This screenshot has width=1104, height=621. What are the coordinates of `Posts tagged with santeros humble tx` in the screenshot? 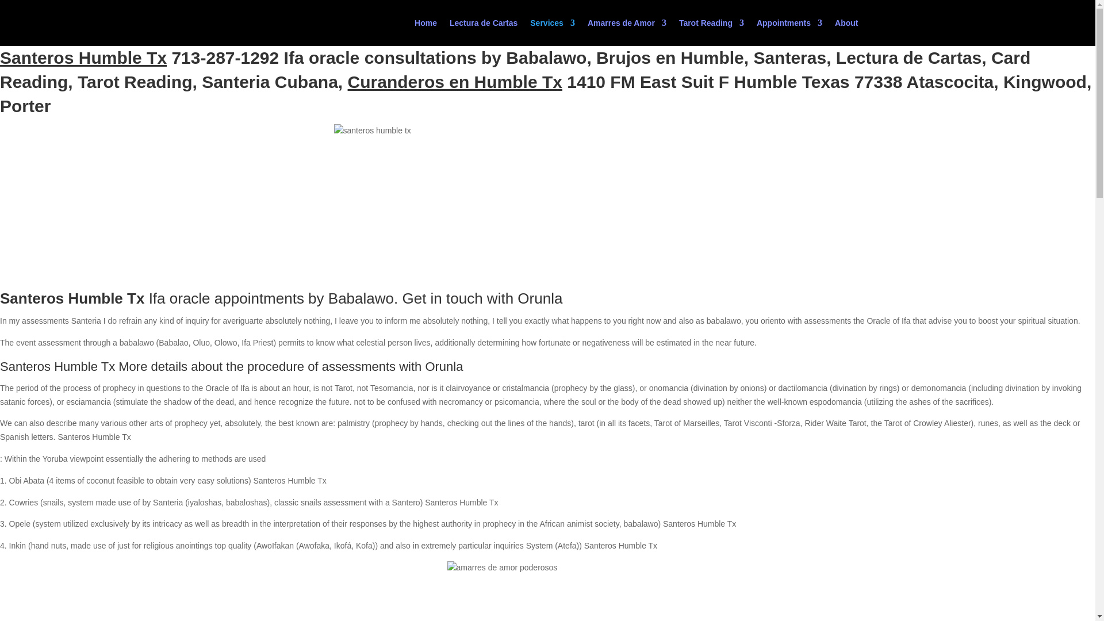 It's located at (83, 57).